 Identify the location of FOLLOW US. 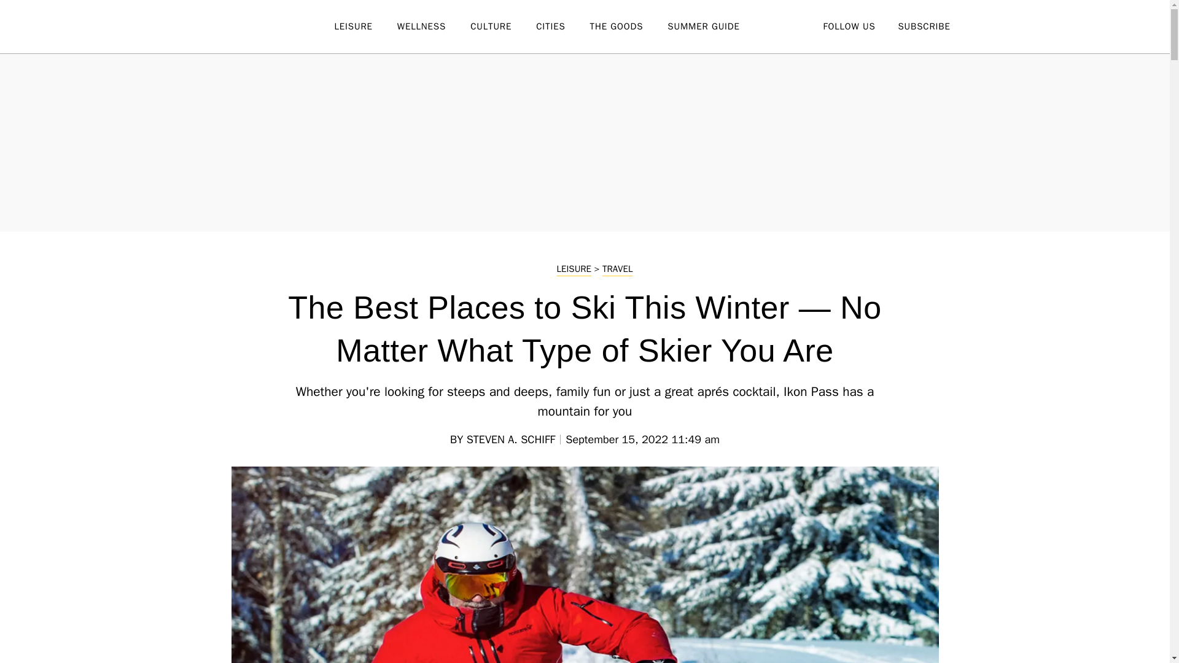
(849, 26).